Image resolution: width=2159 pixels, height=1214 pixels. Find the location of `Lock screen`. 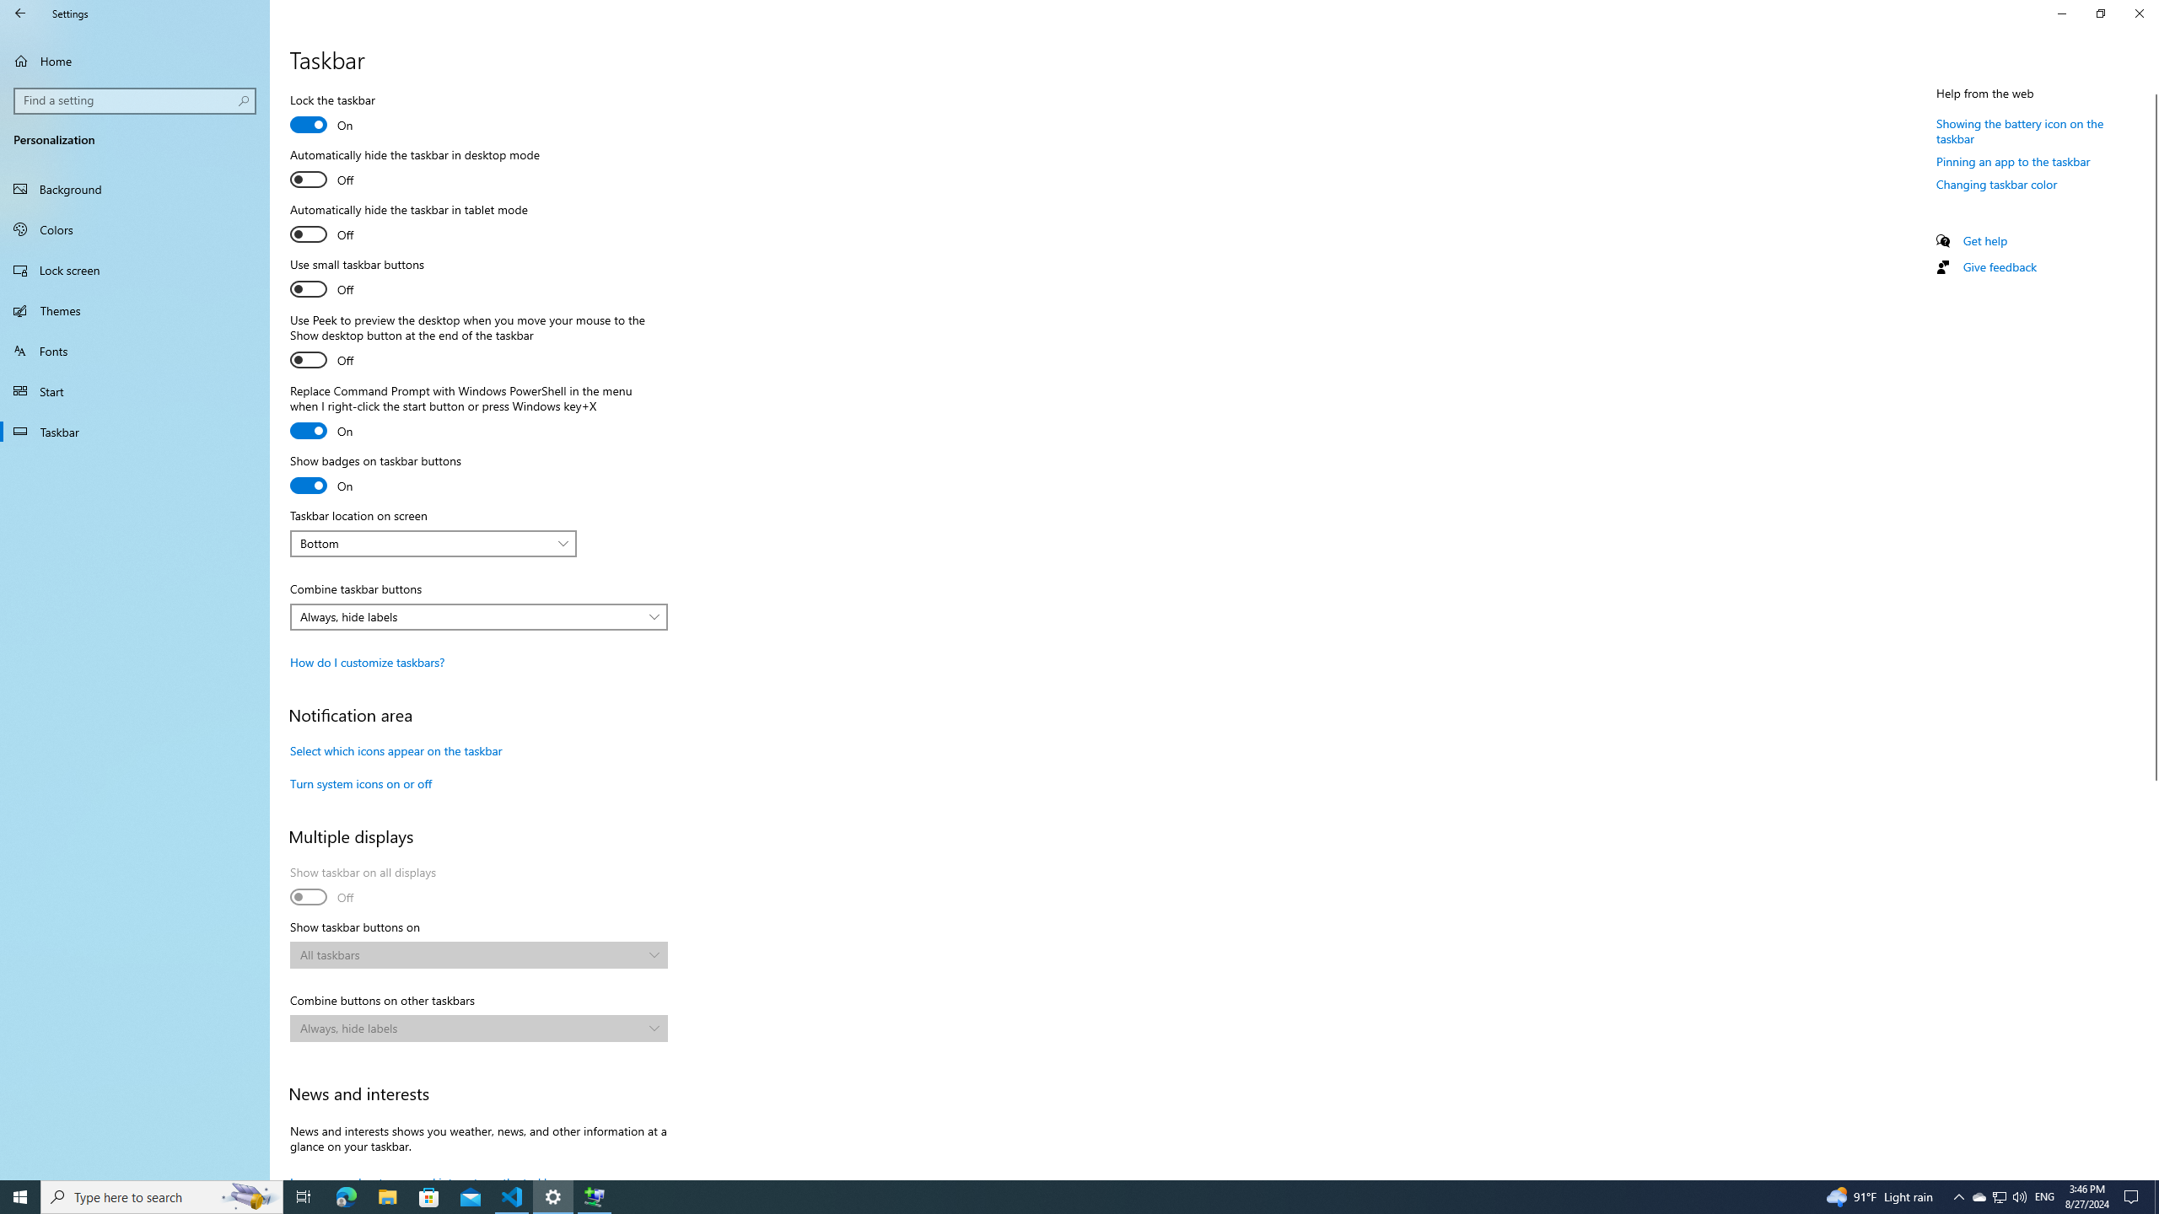

Lock screen is located at coordinates (135, 270).